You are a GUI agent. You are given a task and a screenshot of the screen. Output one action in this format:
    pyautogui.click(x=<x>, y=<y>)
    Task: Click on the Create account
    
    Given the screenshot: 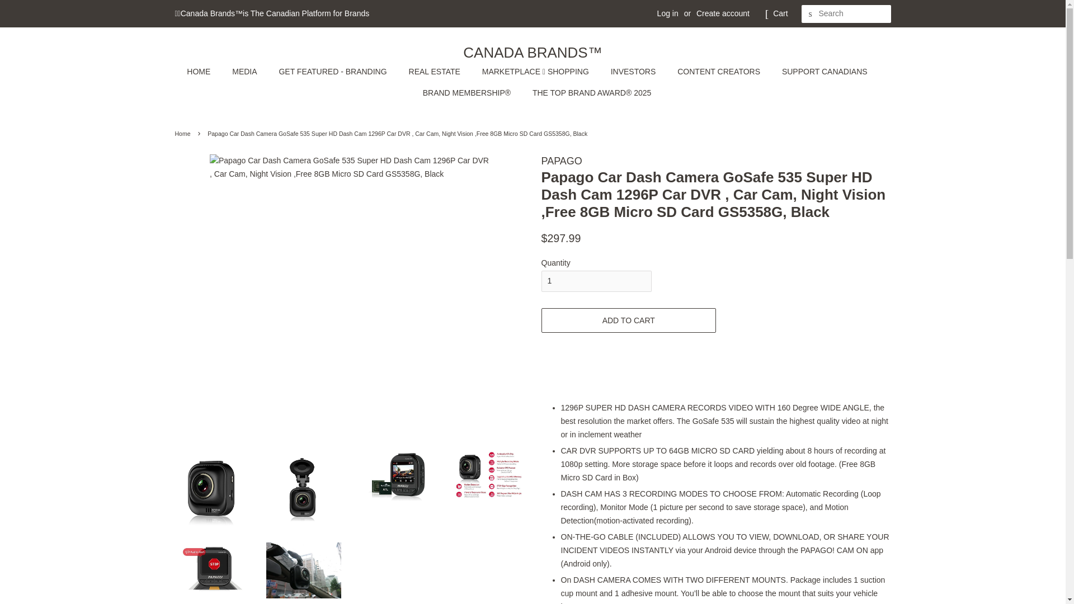 What is the action you would take?
    pyautogui.click(x=723, y=13)
    